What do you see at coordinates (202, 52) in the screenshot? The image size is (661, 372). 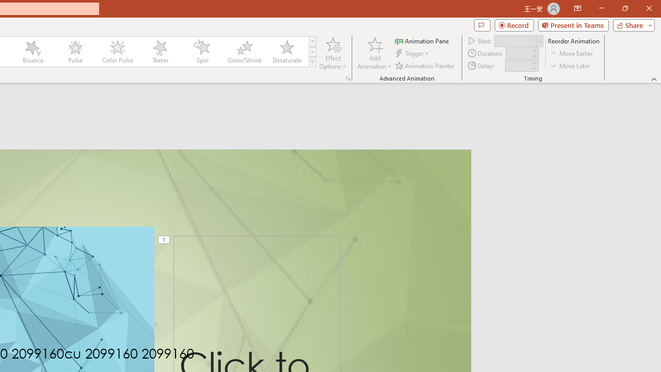 I see `Spin` at bounding box center [202, 52].